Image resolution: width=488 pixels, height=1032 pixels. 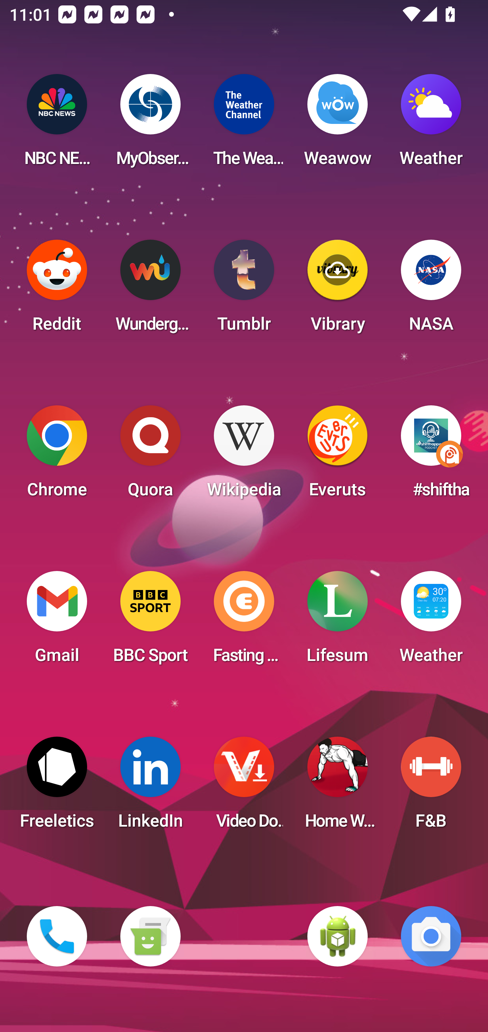 What do you see at coordinates (150, 290) in the screenshot?
I see `Wunderground` at bounding box center [150, 290].